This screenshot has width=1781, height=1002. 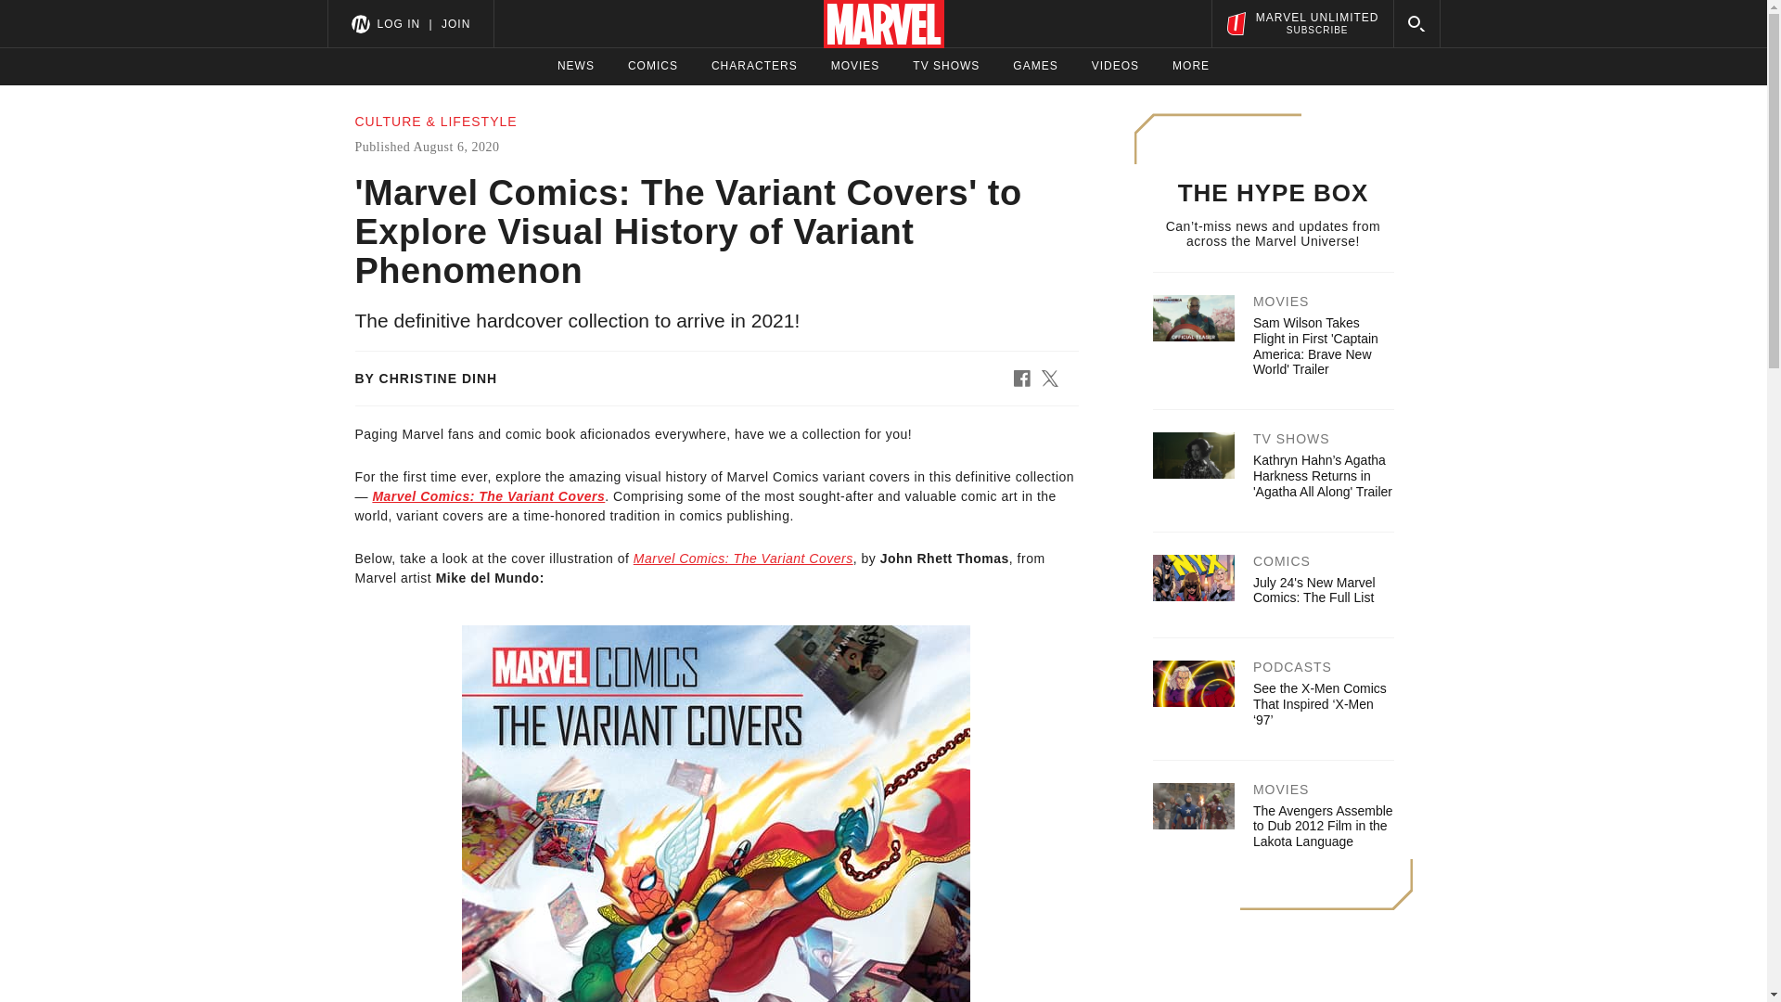 What do you see at coordinates (1115, 66) in the screenshot?
I see `COMICS` at bounding box center [1115, 66].